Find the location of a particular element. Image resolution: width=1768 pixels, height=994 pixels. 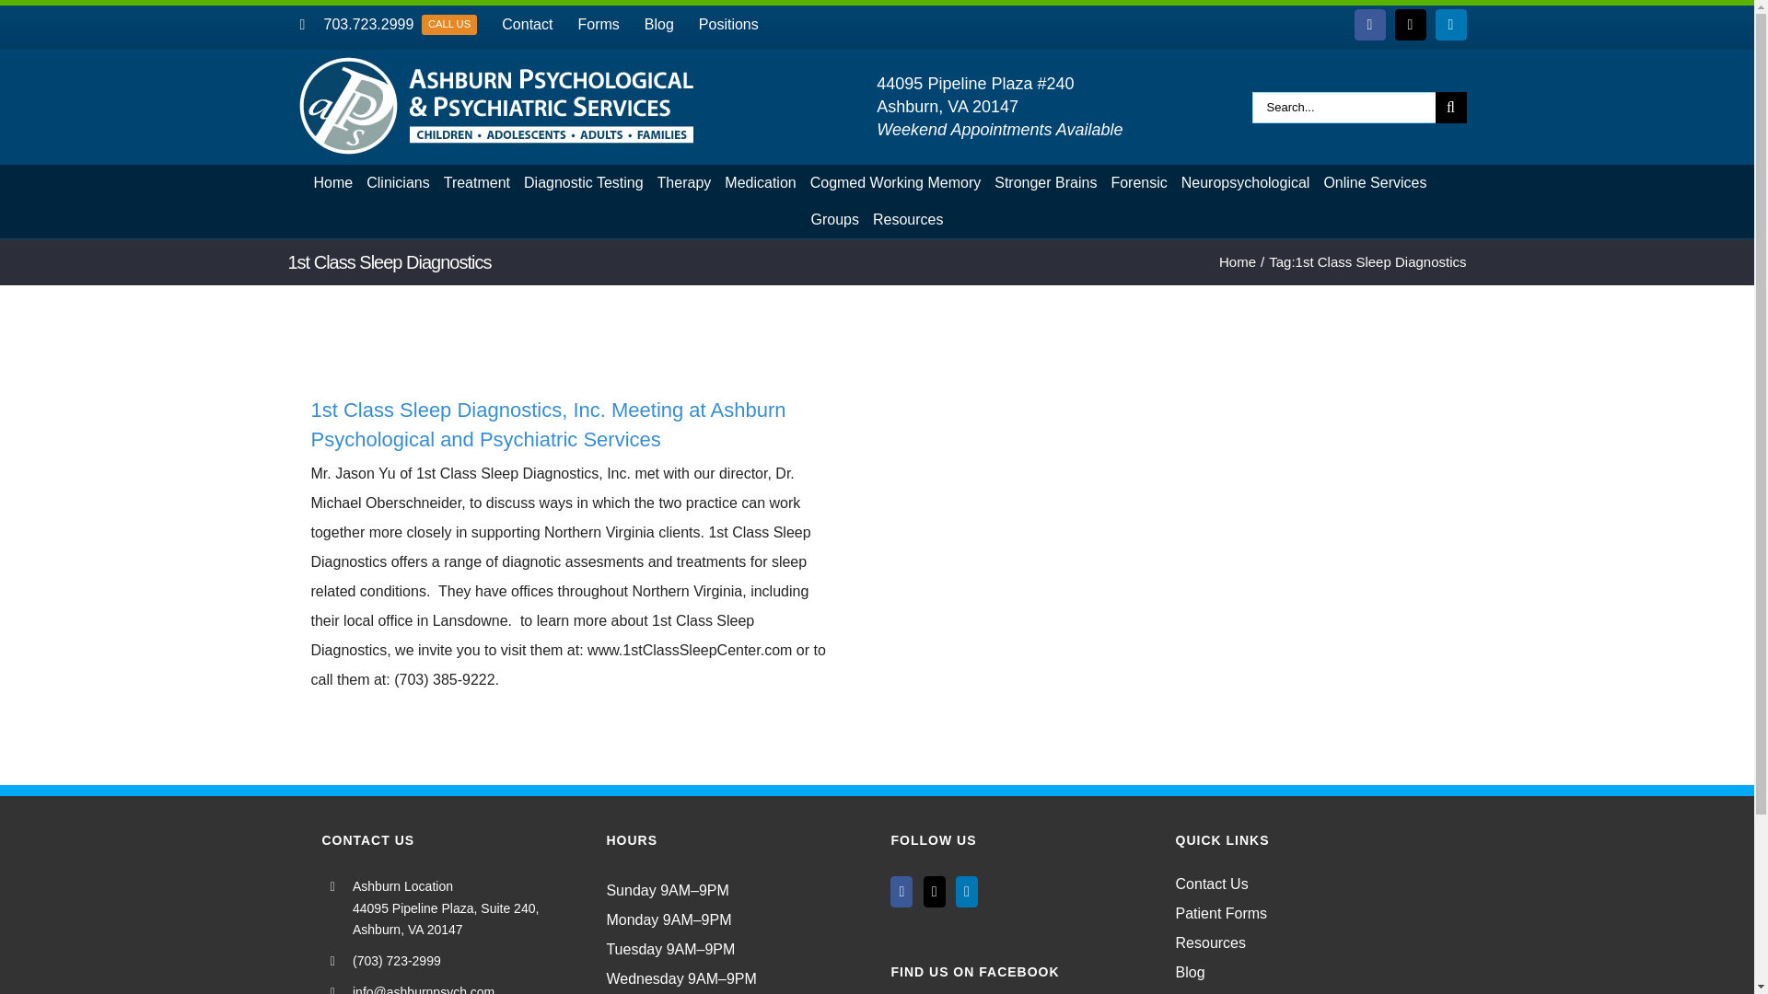

Clinicians is located at coordinates (388, 24).